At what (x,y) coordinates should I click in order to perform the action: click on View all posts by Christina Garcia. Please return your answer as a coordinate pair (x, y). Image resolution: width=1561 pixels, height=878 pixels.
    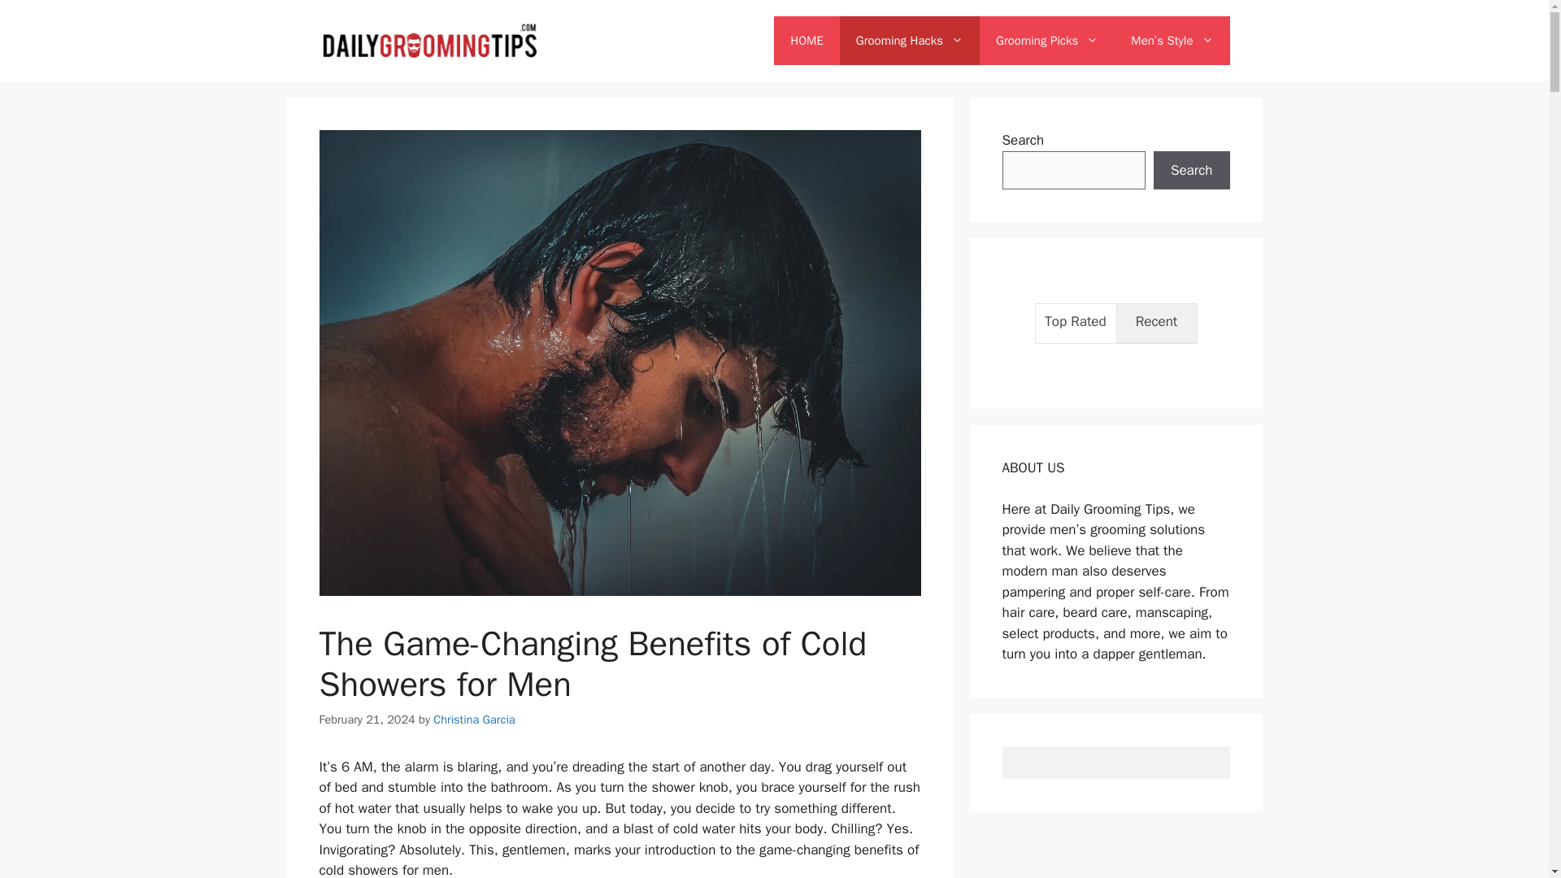
    Looking at the image, I should click on (474, 719).